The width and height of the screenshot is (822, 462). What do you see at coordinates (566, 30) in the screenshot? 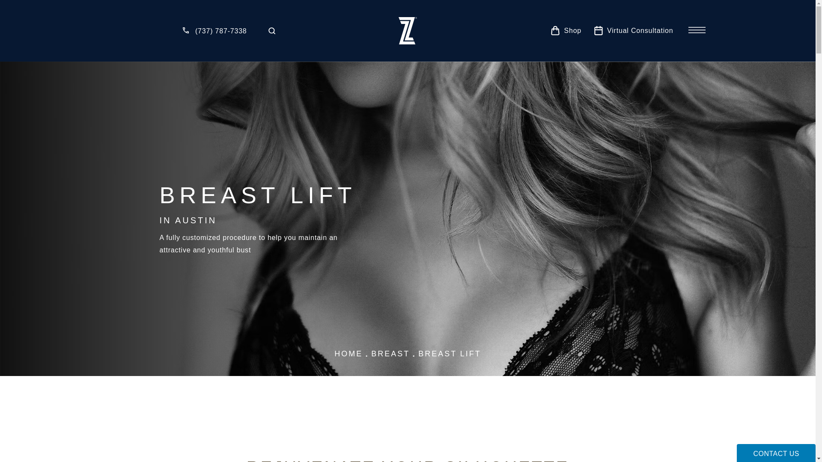
I see `Shop` at bounding box center [566, 30].